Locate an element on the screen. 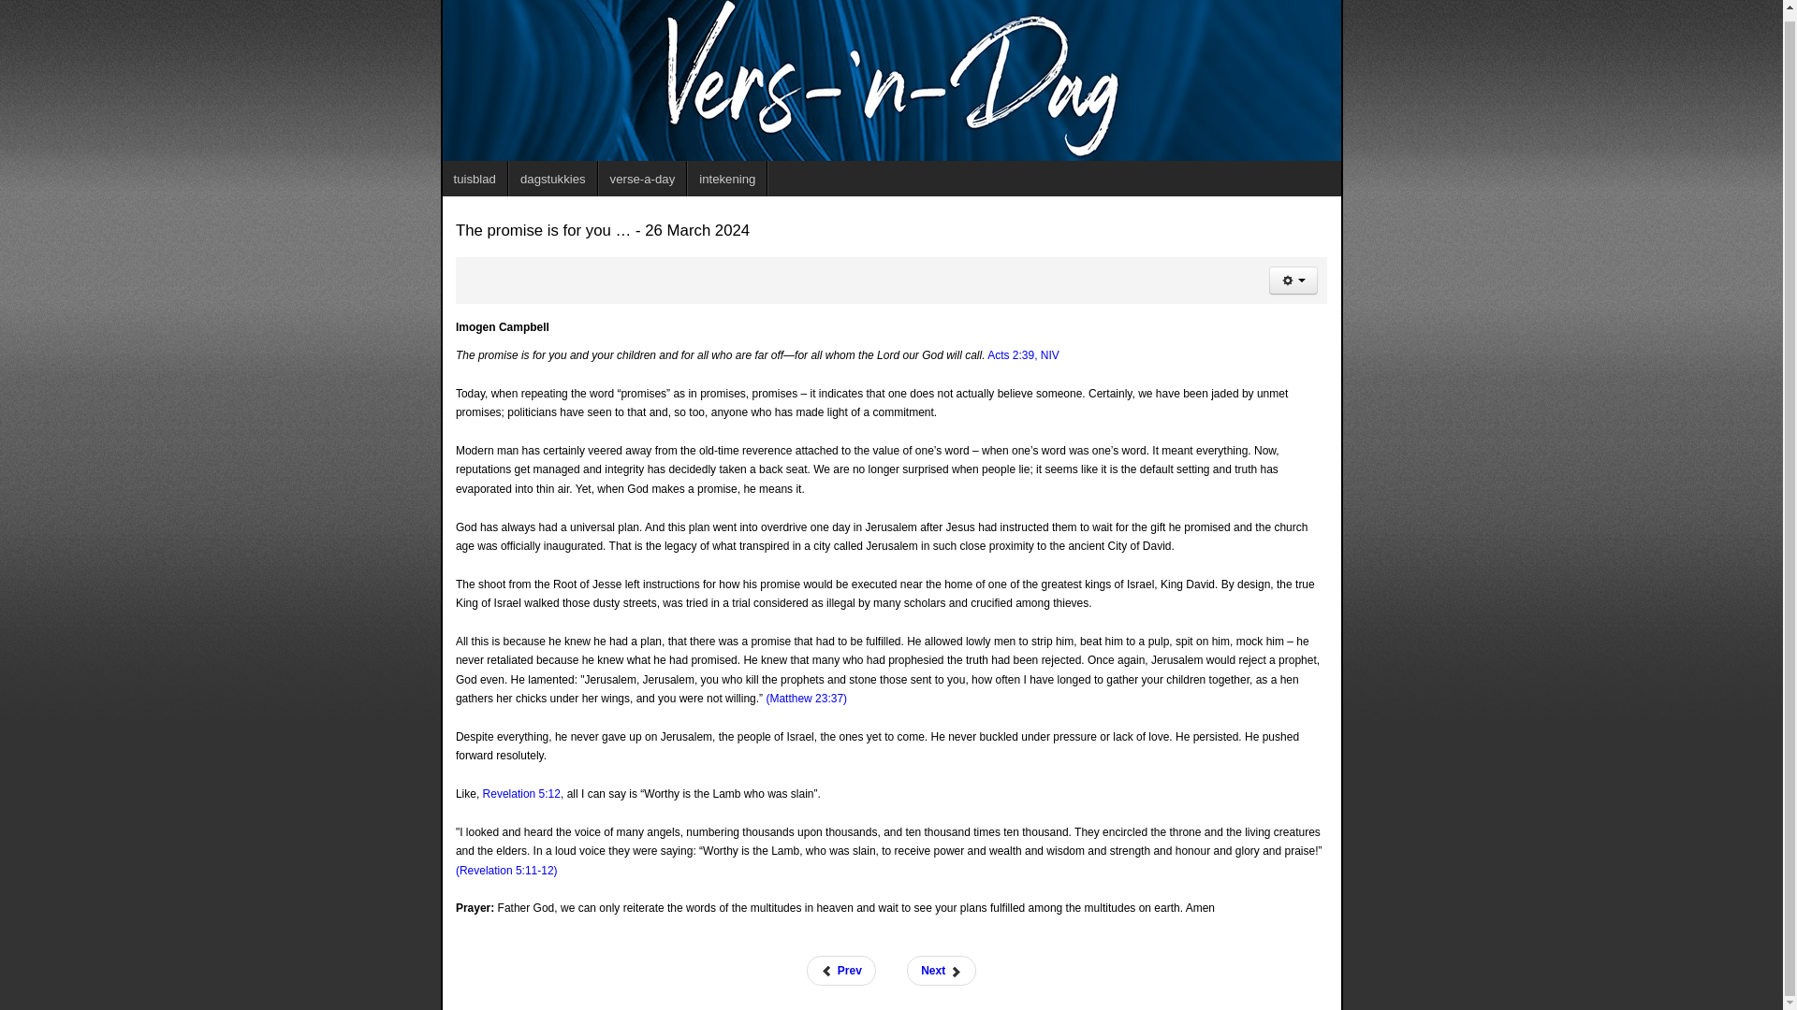  Prev is located at coordinates (840, 971).